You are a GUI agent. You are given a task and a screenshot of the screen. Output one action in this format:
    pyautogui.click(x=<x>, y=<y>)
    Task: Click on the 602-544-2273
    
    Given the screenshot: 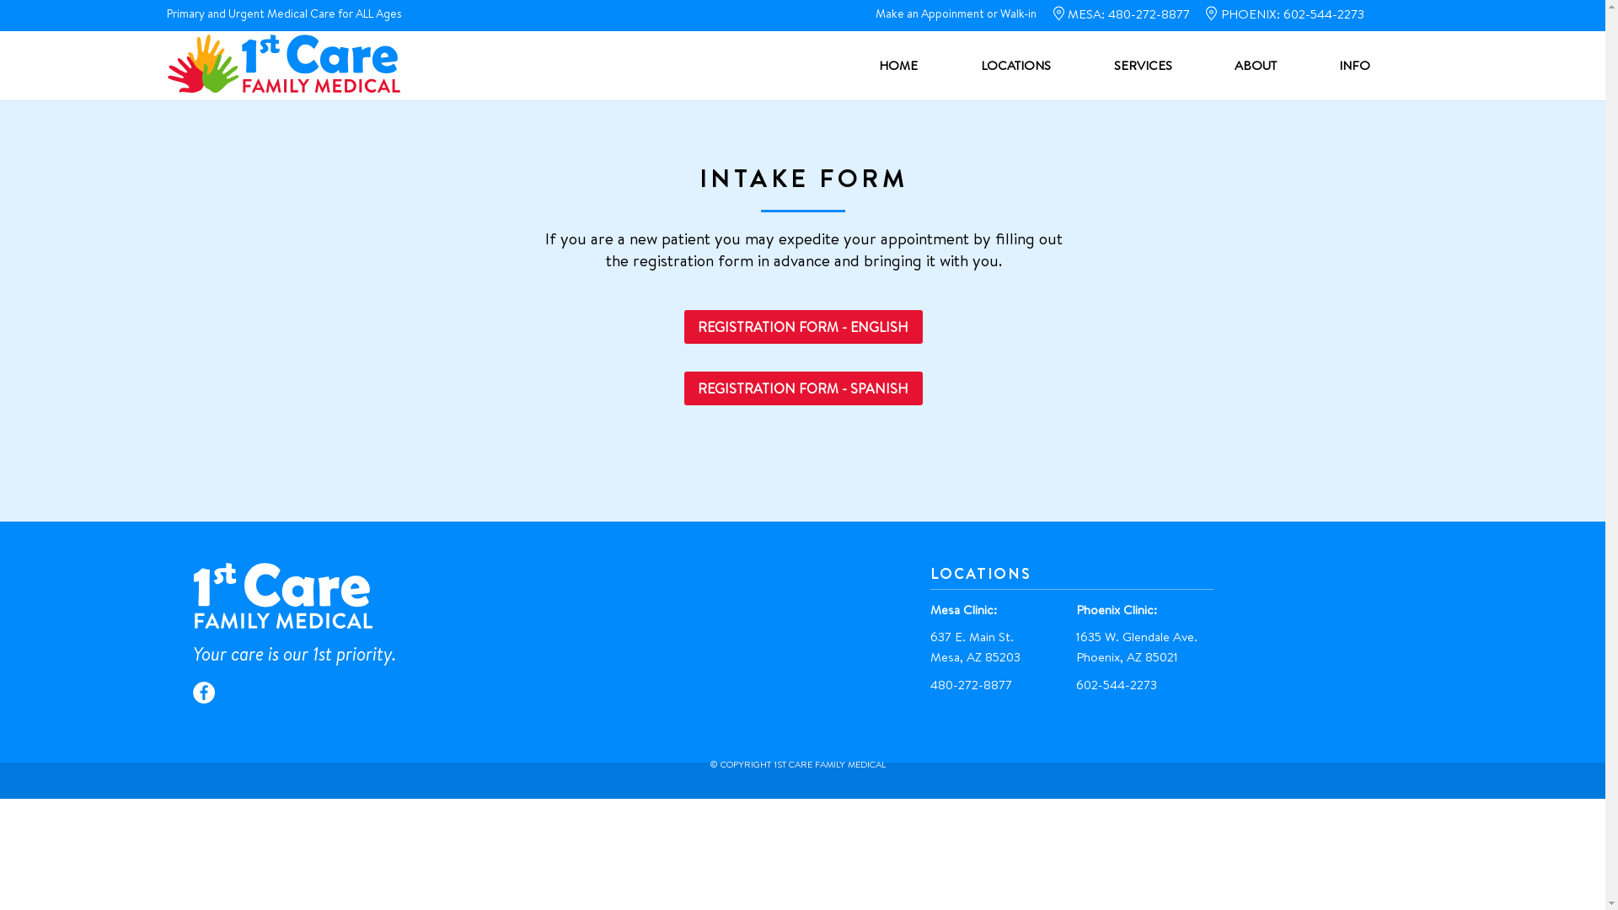 What is the action you would take?
    pyautogui.click(x=1323, y=13)
    